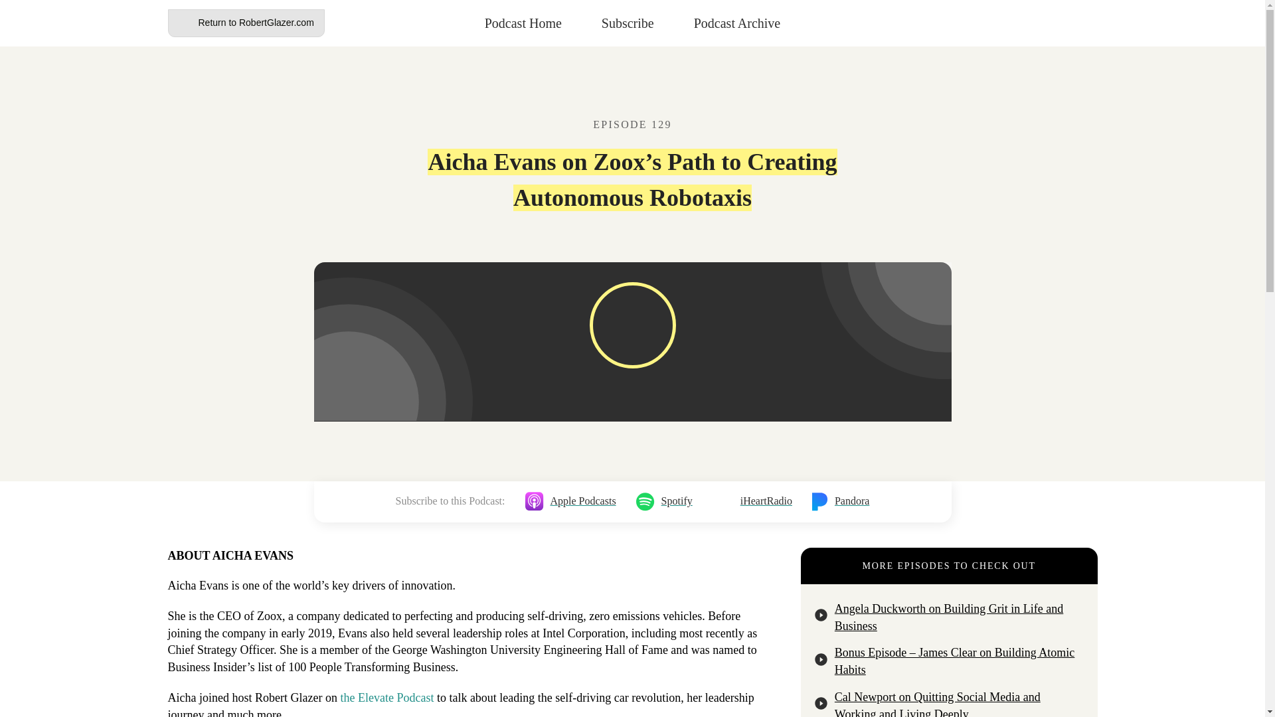 This screenshot has height=717, width=1275. What do you see at coordinates (245, 23) in the screenshot?
I see `Return to RobertGlazer.com` at bounding box center [245, 23].